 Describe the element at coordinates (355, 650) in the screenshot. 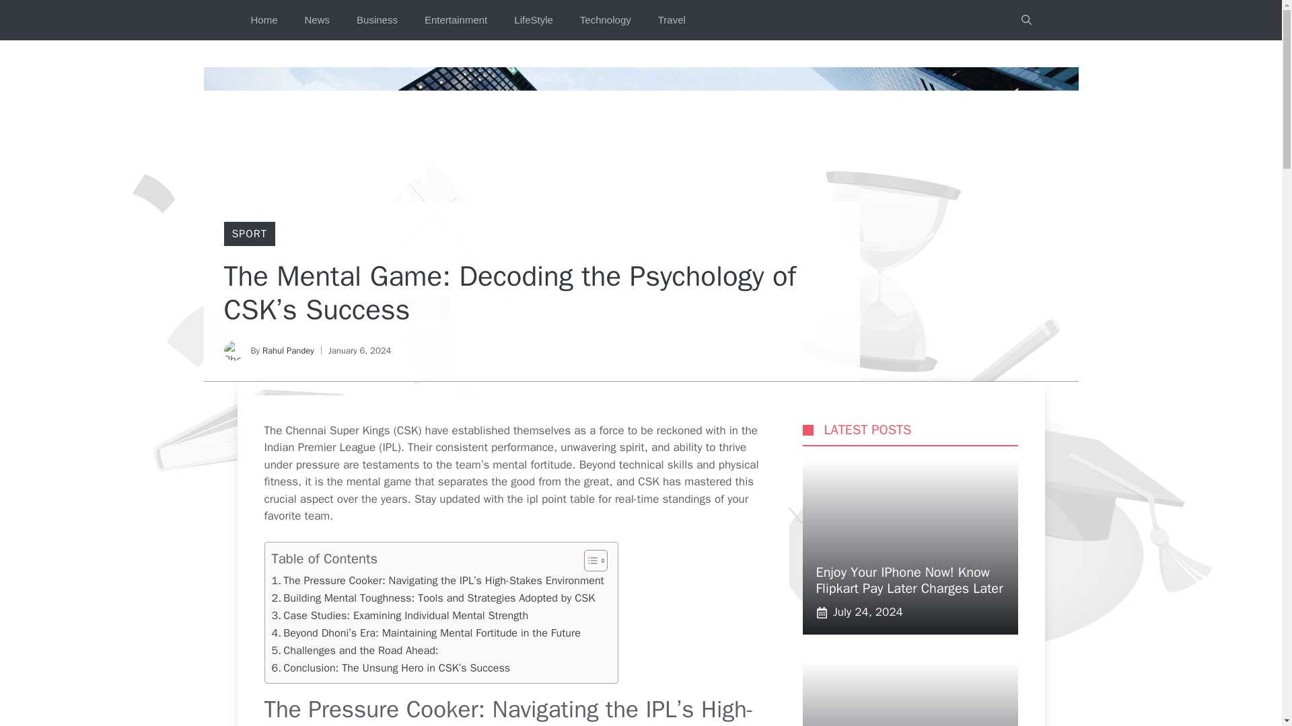

I see `Challenges and the Road Ahead:` at that location.